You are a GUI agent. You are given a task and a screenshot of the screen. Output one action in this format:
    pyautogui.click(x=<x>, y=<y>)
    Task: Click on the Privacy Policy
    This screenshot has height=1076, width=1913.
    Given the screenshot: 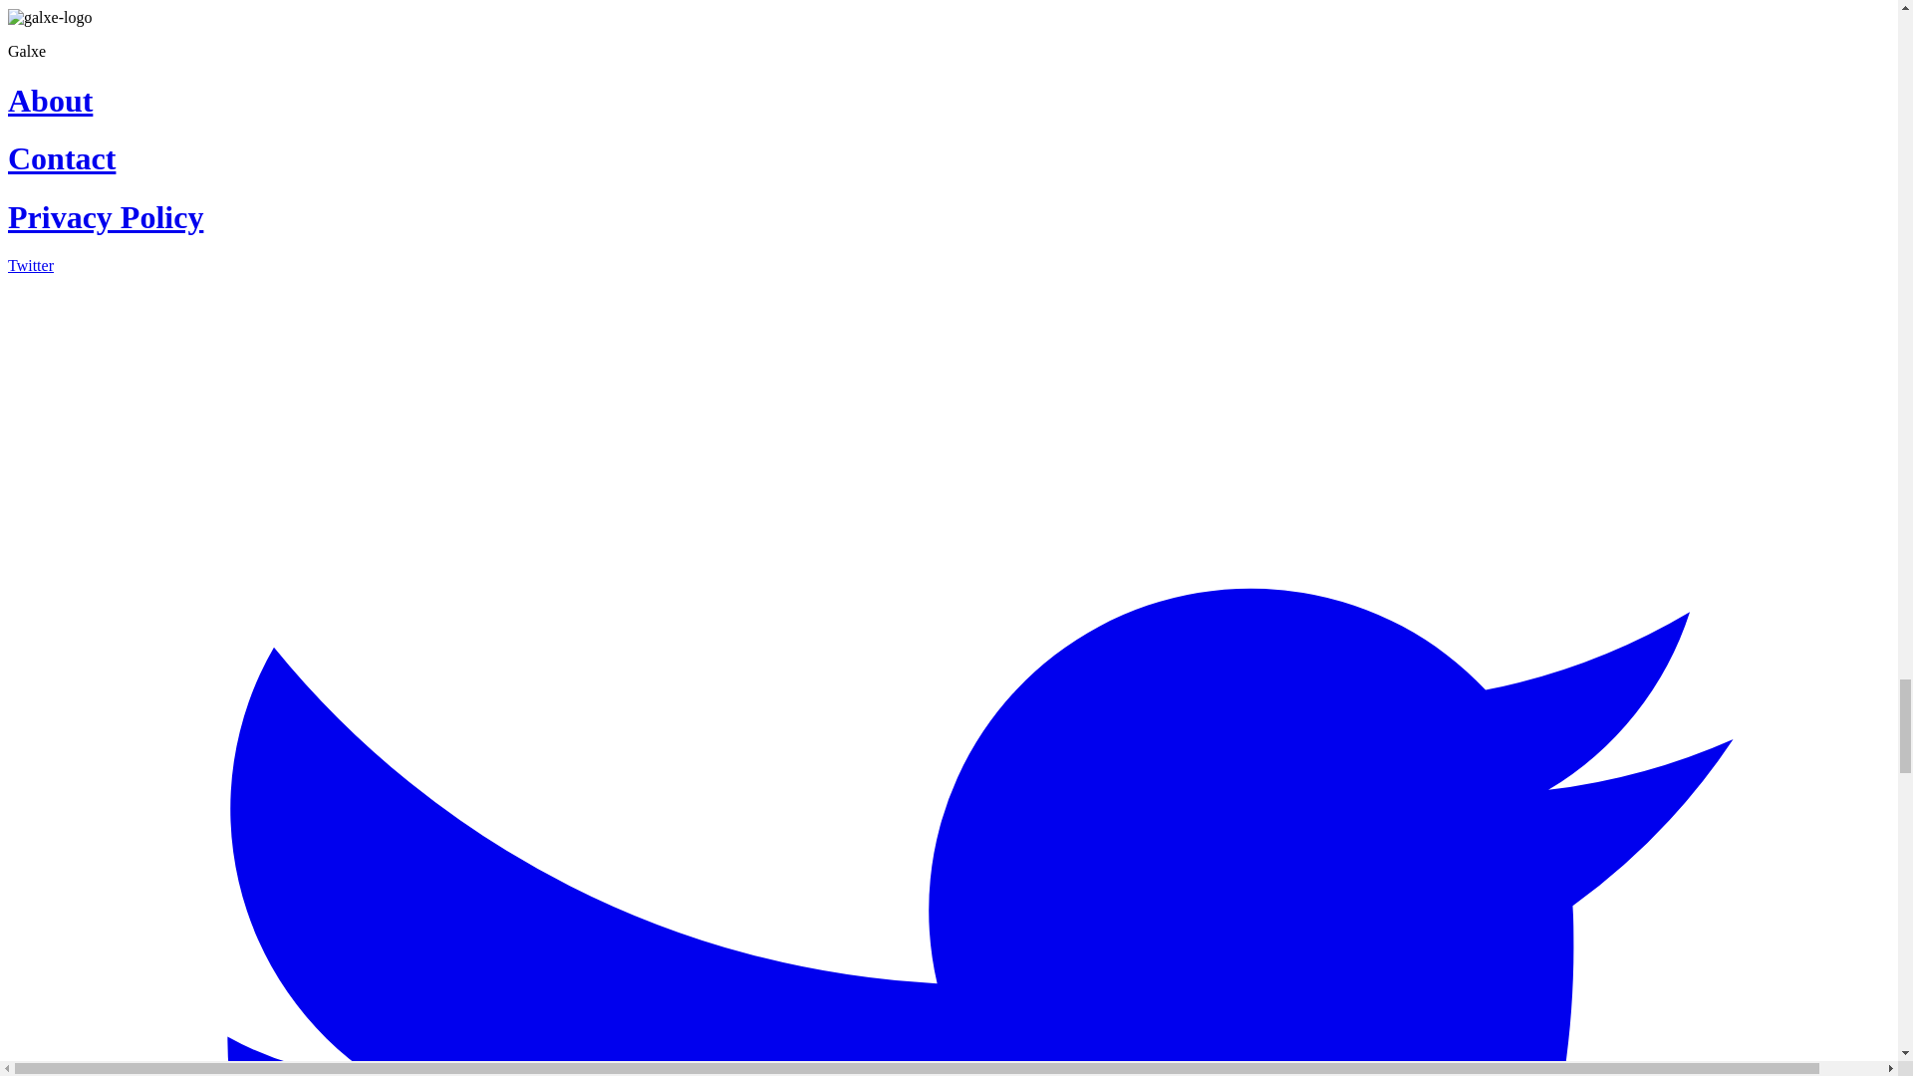 What is the action you would take?
    pyautogui.click(x=949, y=217)
    